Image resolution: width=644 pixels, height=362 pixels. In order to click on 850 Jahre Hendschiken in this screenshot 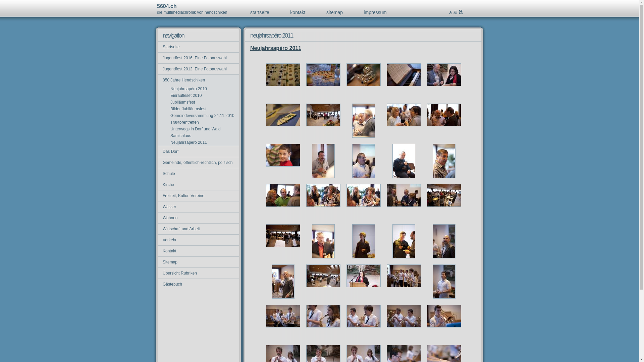, I will do `click(199, 80)`.